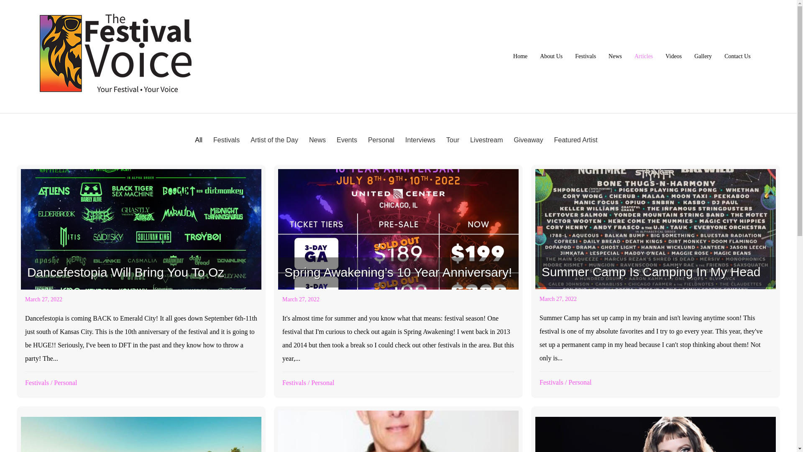 The height and width of the screenshot is (452, 803). Describe the element at coordinates (551, 383) in the screenshot. I see `Festivals` at that location.